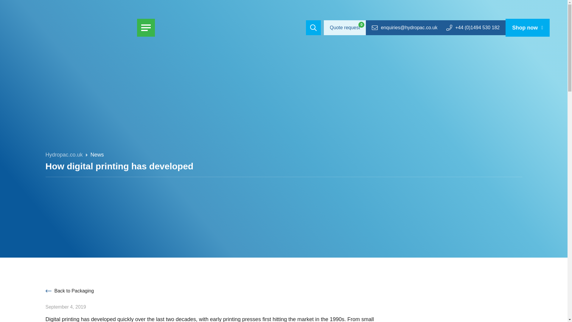  What do you see at coordinates (64, 155) in the screenshot?
I see `Hydropac.co.uk` at bounding box center [64, 155].